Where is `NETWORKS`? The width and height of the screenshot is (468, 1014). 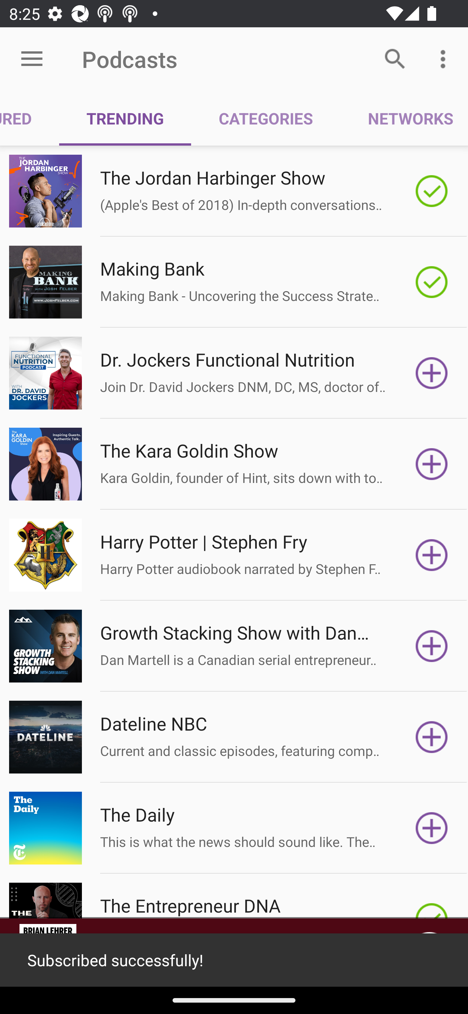
NETWORKS is located at coordinates (404, 118).